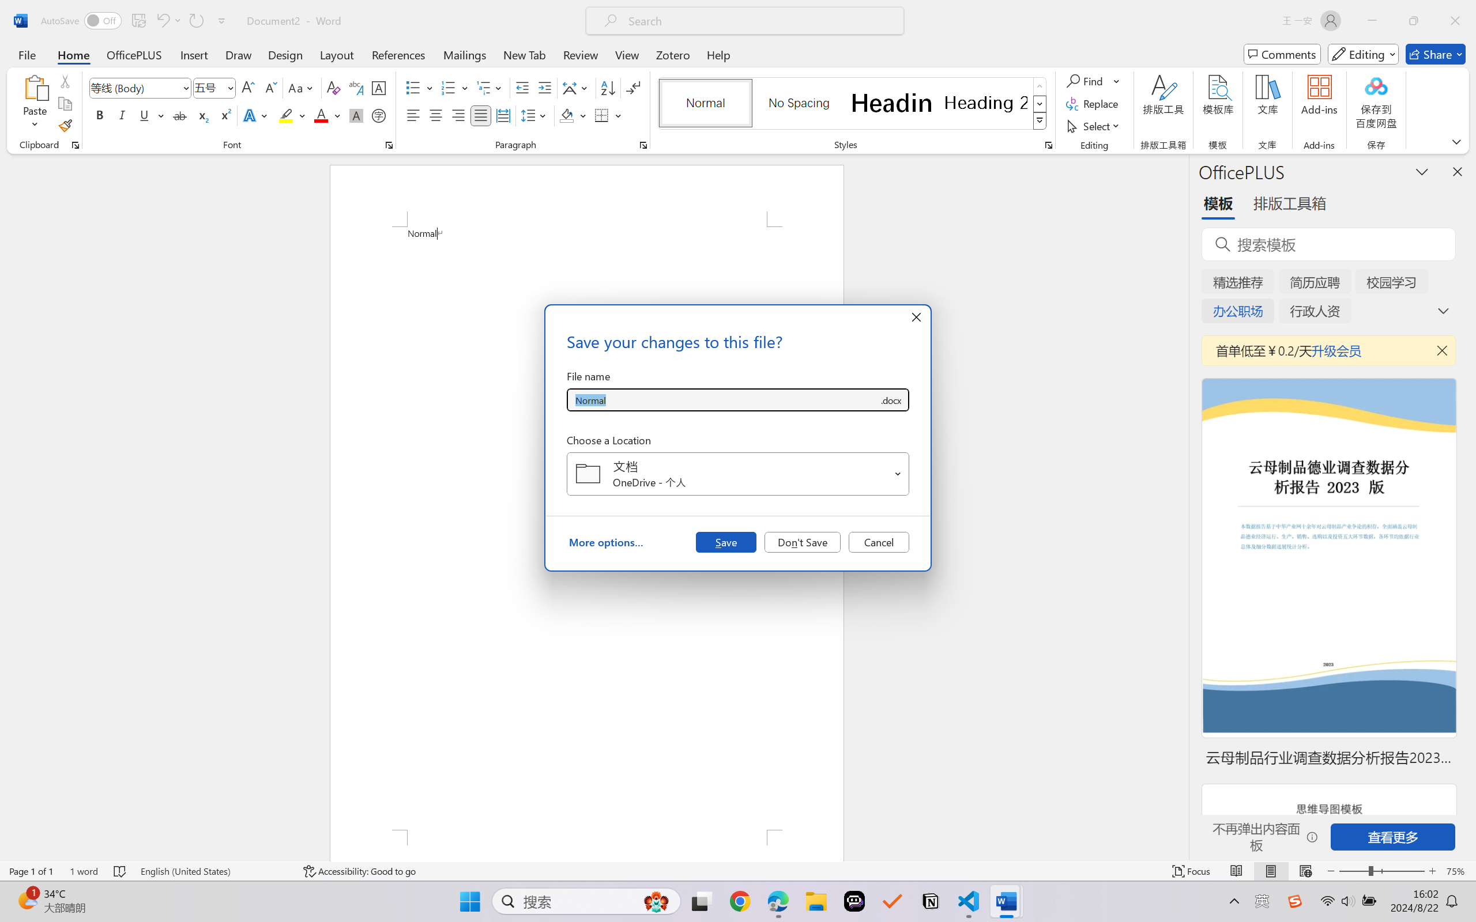 The width and height of the screenshot is (1476, 922). What do you see at coordinates (986, 103) in the screenshot?
I see `Heading 2` at bounding box center [986, 103].